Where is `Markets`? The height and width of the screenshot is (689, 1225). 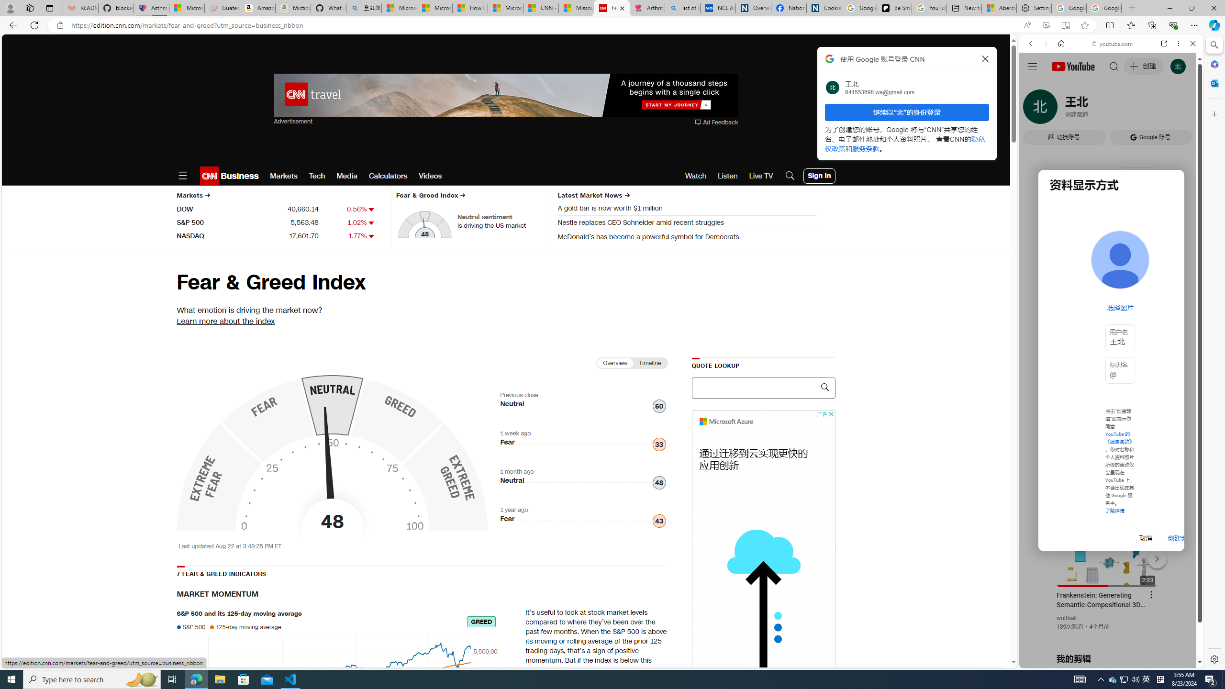 Markets is located at coordinates (283, 176).